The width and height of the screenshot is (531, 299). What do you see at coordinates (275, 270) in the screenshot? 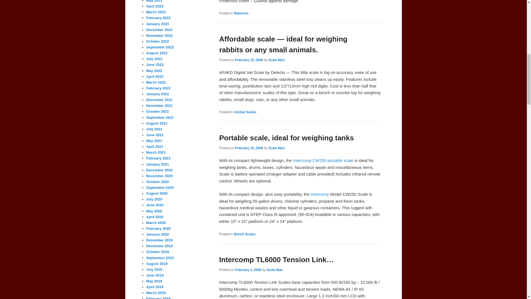
I see `Scale Man` at bounding box center [275, 270].